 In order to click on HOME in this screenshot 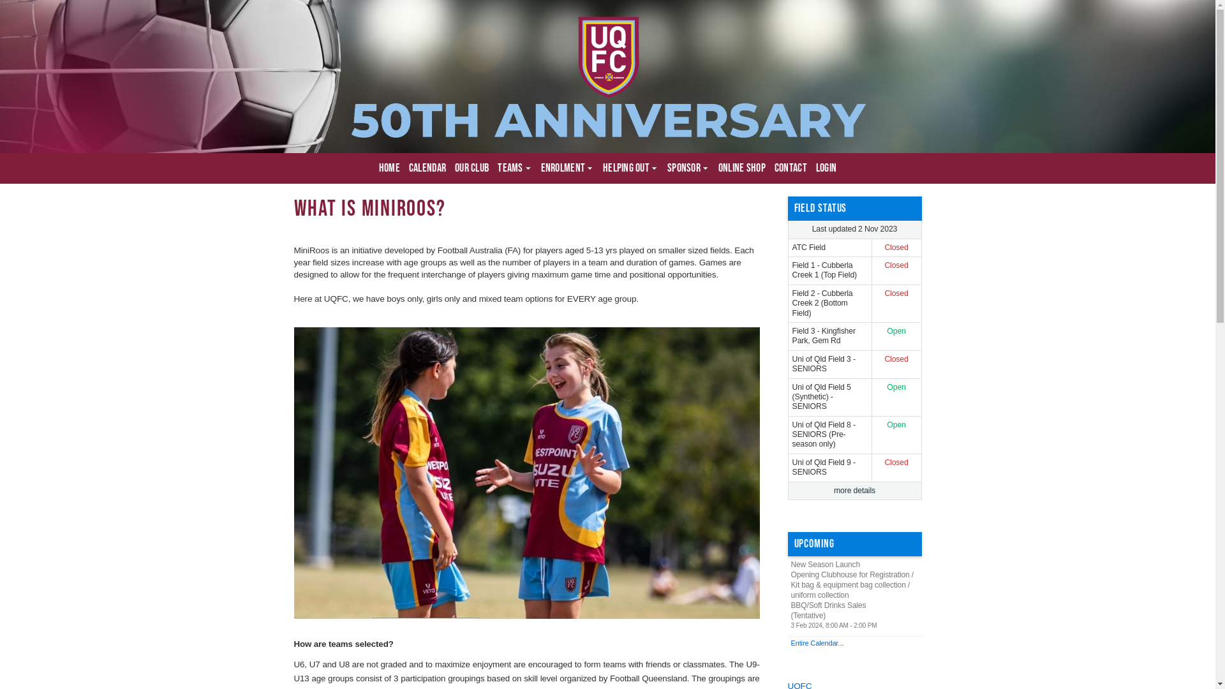, I will do `click(389, 168)`.